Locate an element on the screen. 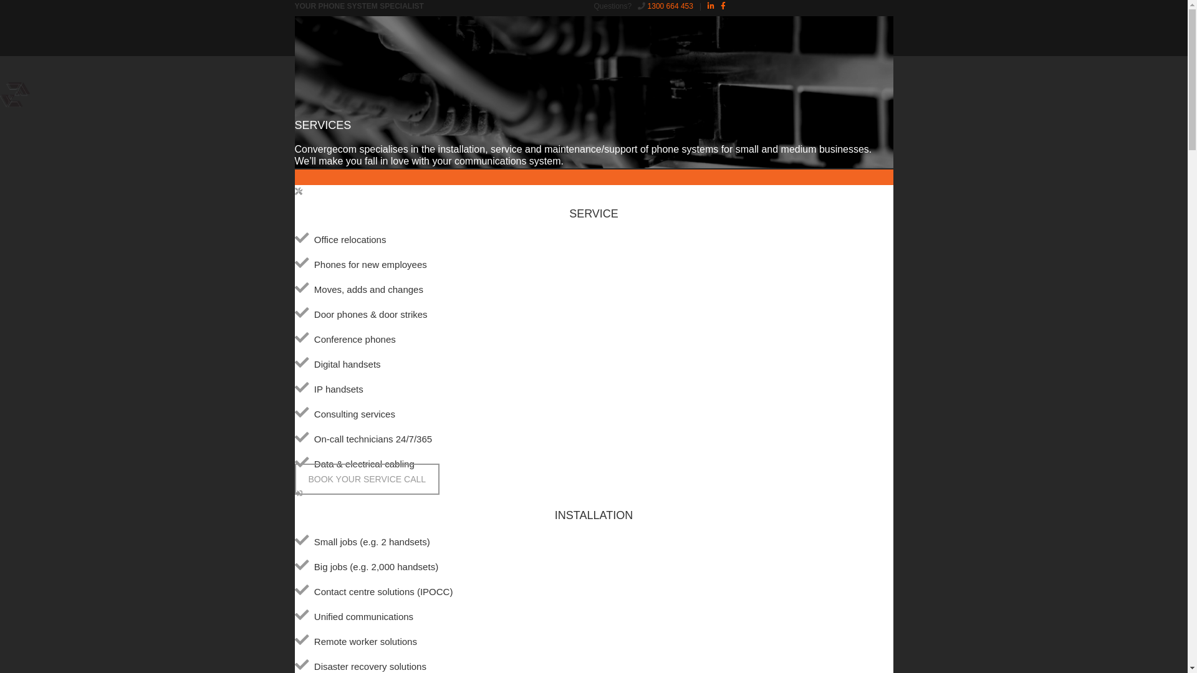  CONVERGECOM is located at coordinates (324, 34).